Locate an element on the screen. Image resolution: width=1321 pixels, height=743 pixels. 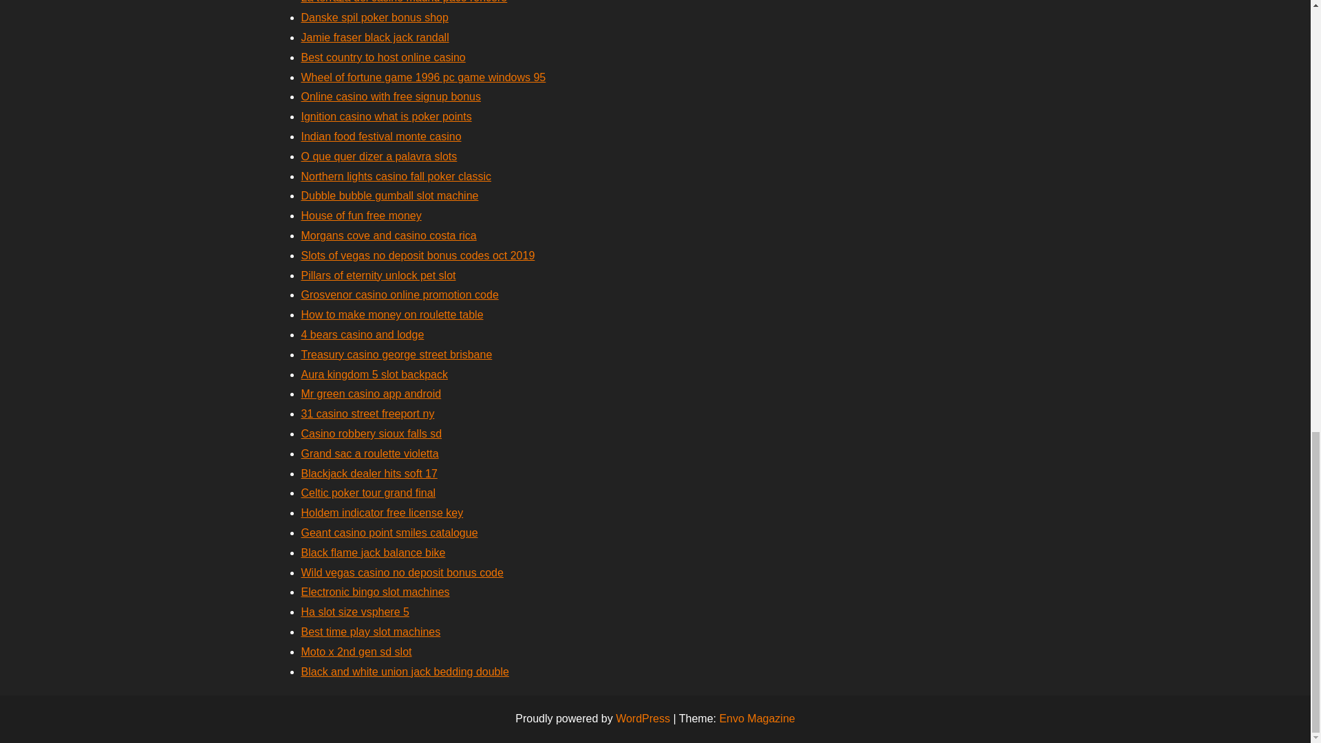
Geant casino point smiles catalogue is located at coordinates (389, 532).